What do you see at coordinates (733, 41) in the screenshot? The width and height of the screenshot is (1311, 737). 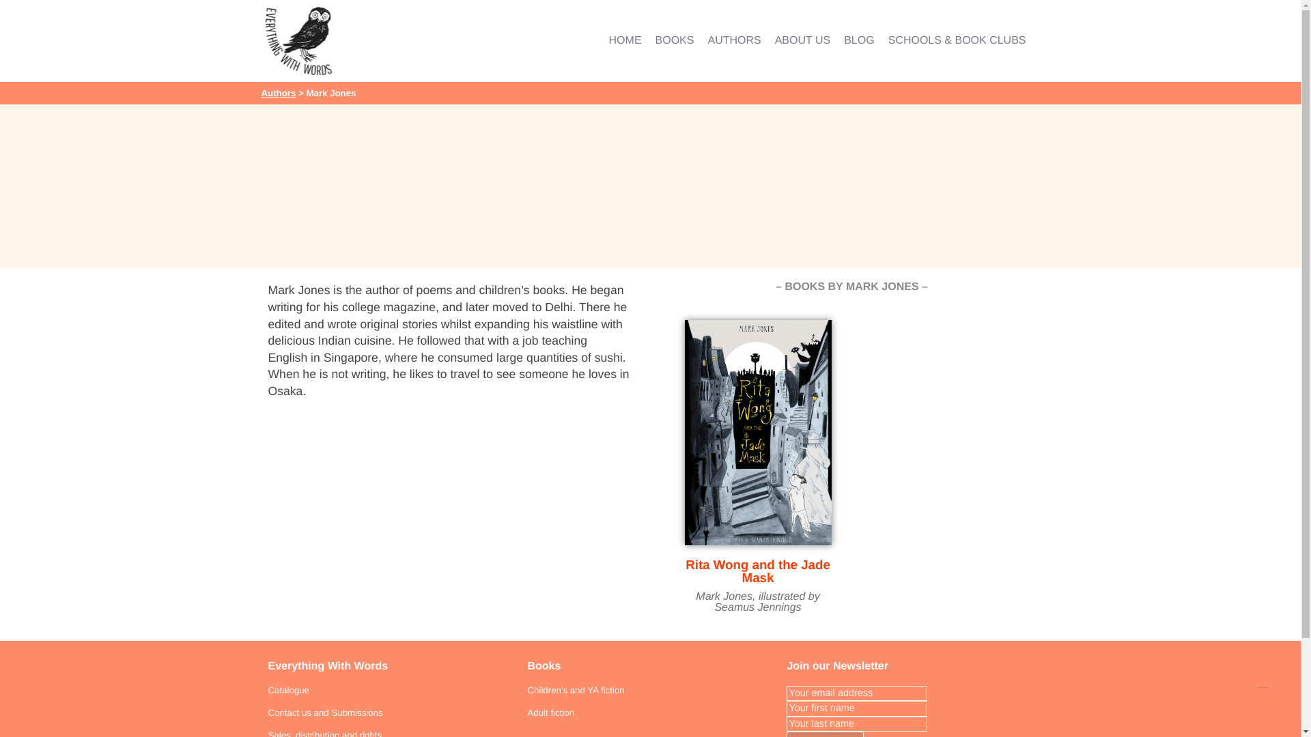 I see `AUTHORS` at bounding box center [733, 41].